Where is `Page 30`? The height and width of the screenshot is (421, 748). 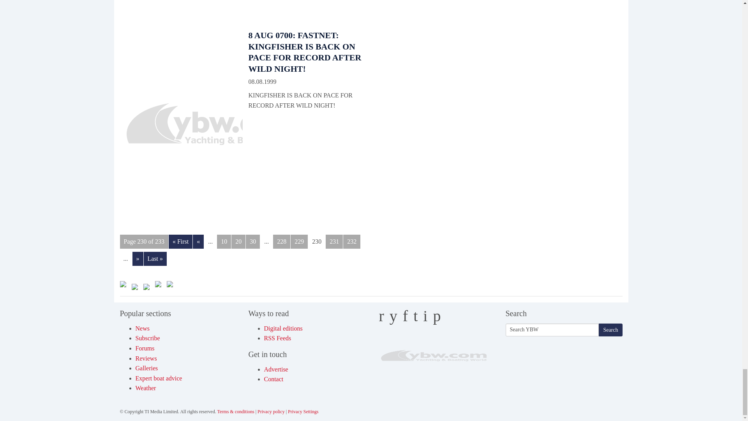 Page 30 is located at coordinates (252, 242).